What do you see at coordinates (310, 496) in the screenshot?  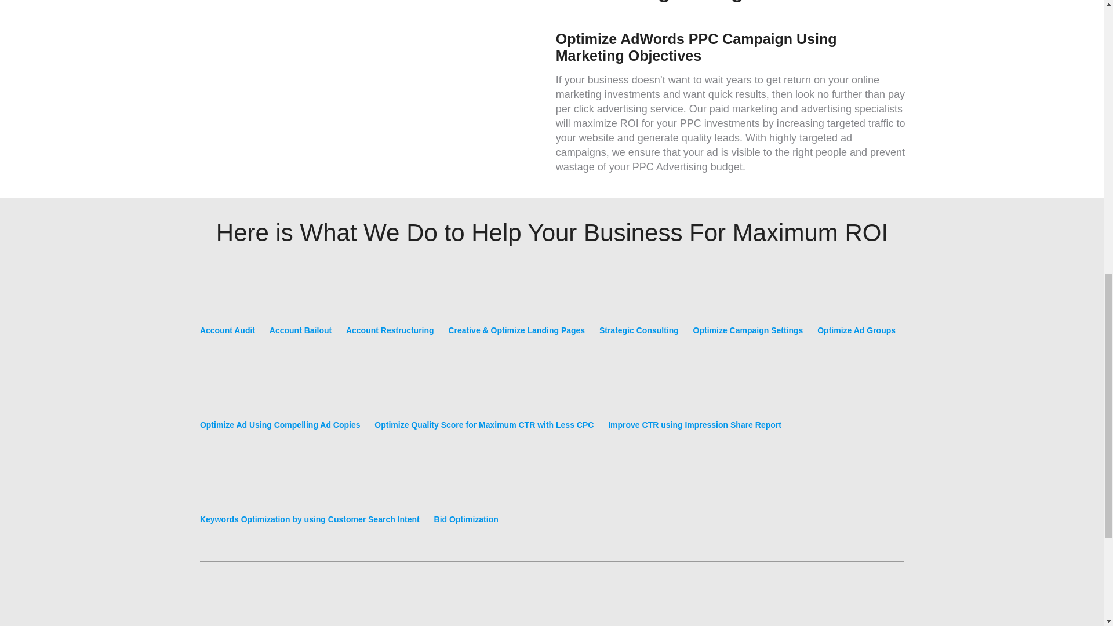 I see `Keywords Optimization by using Customer Search Intent` at bounding box center [310, 496].